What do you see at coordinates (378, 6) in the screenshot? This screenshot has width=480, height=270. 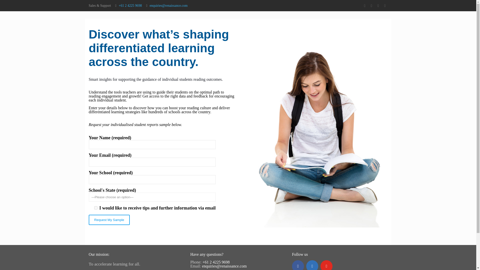 I see `LinkedIn` at bounding box center [378, 6].